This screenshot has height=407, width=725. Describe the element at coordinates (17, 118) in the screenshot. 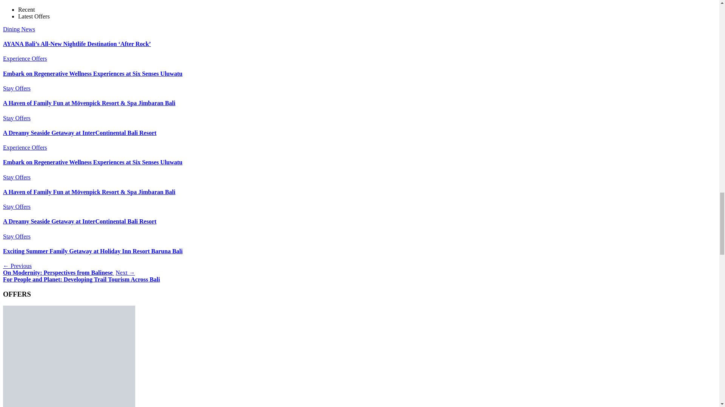

I see `Stay Offers` at that location.